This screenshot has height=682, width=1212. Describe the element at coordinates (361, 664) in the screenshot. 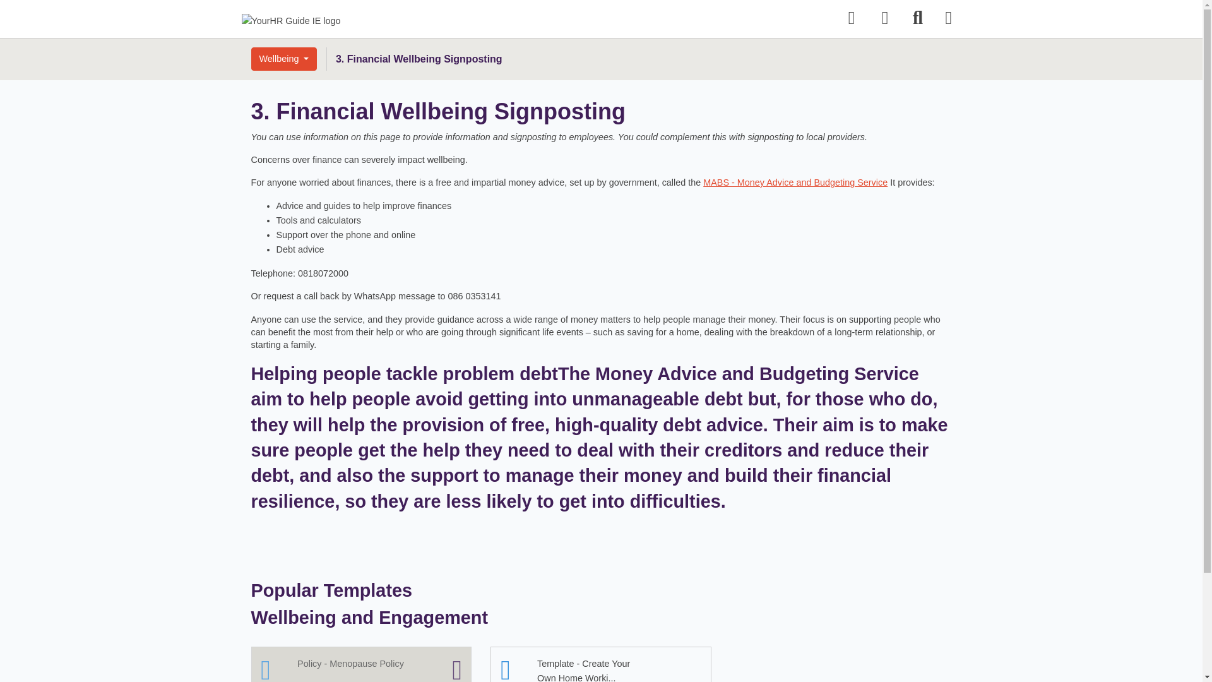

I see `Policy - Menopause Policy` at that location.